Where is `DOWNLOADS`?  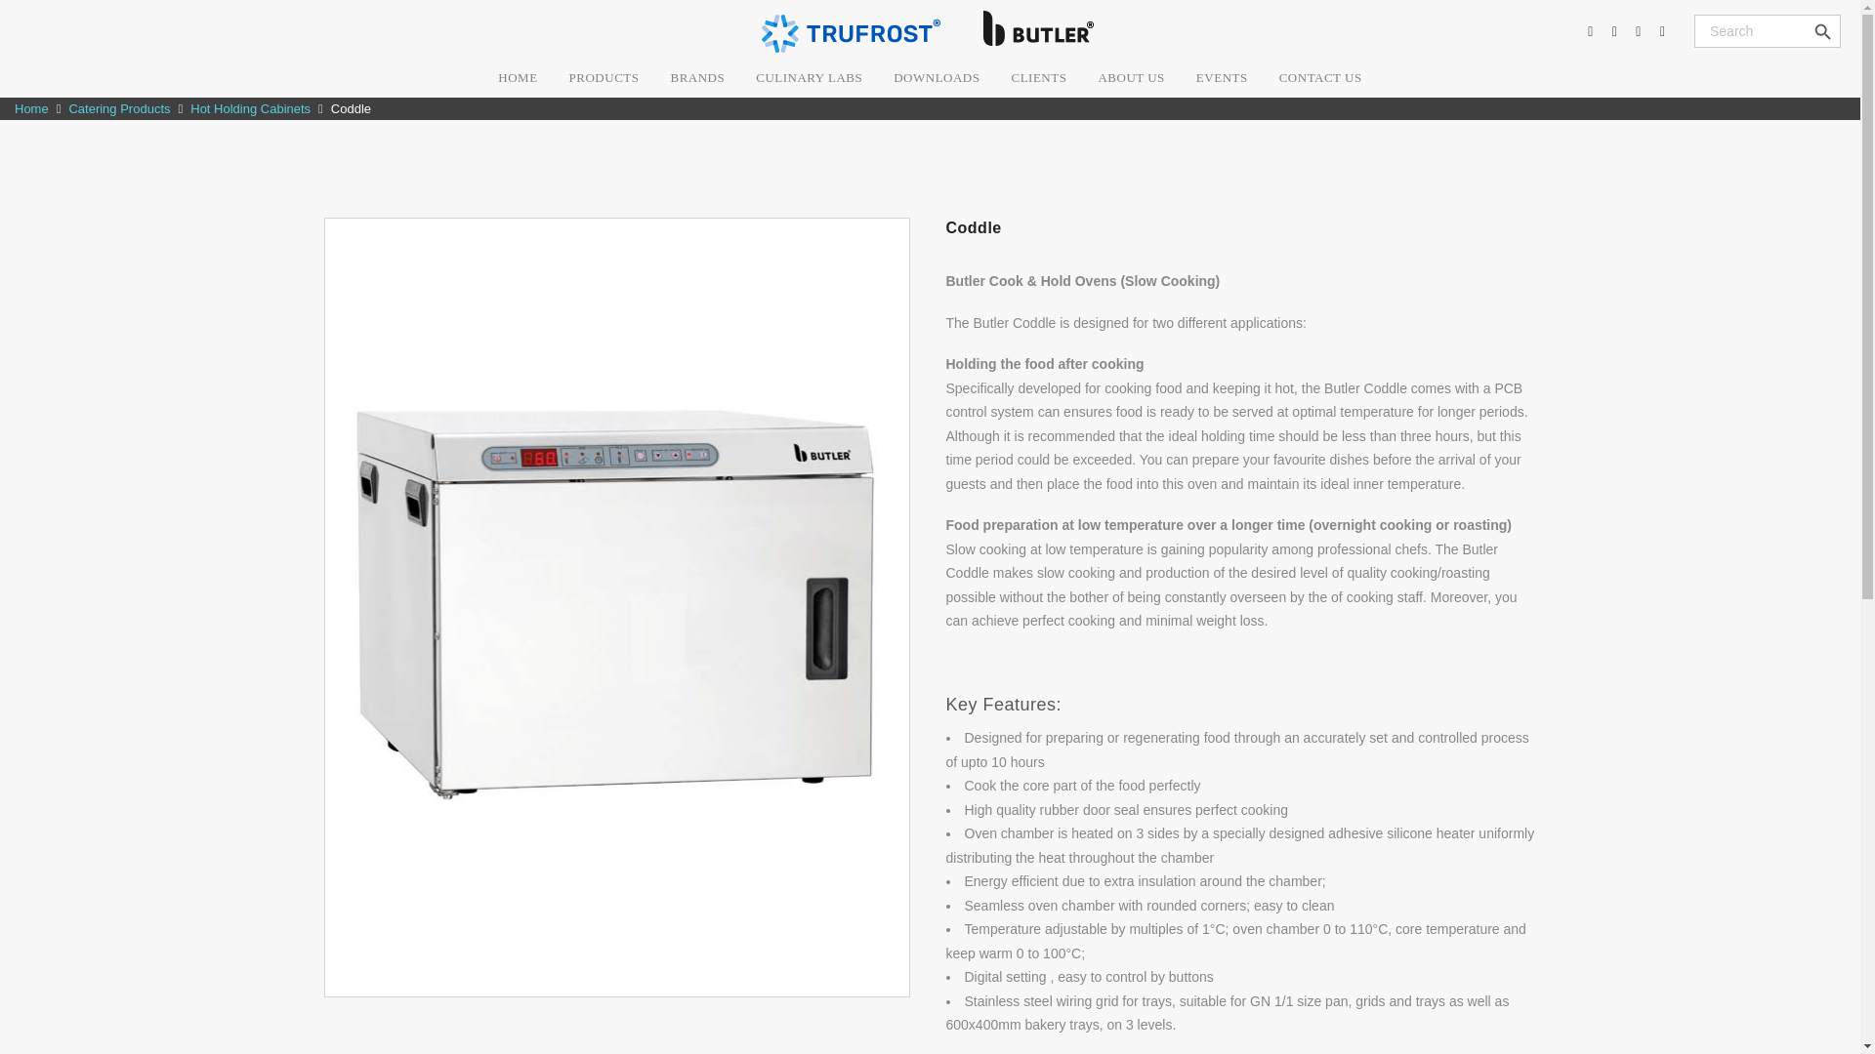 DOWNLOADS is located at coordinates (936, 78).